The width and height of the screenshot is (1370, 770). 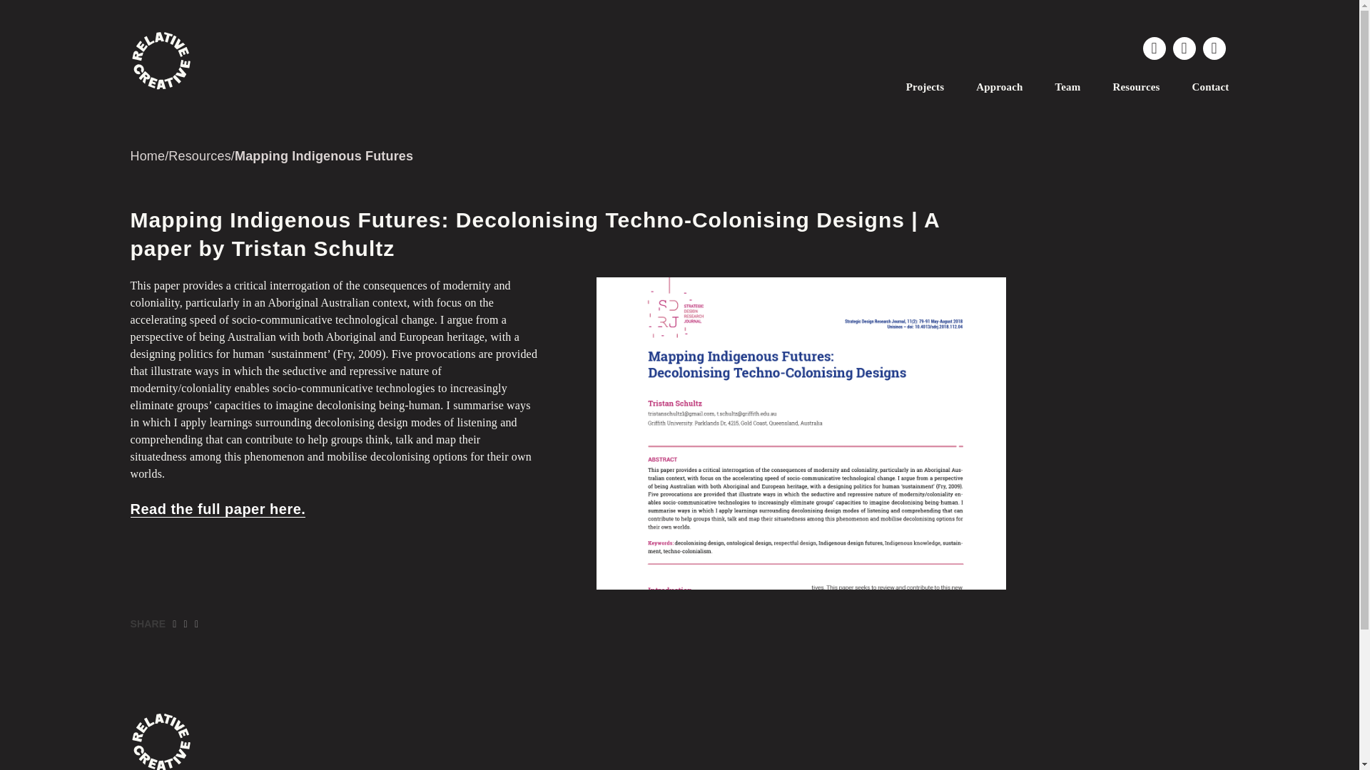 What do you see at coordinates (147, 155) in the screenshot?
I see `Home` at bounding box center [147, 155].